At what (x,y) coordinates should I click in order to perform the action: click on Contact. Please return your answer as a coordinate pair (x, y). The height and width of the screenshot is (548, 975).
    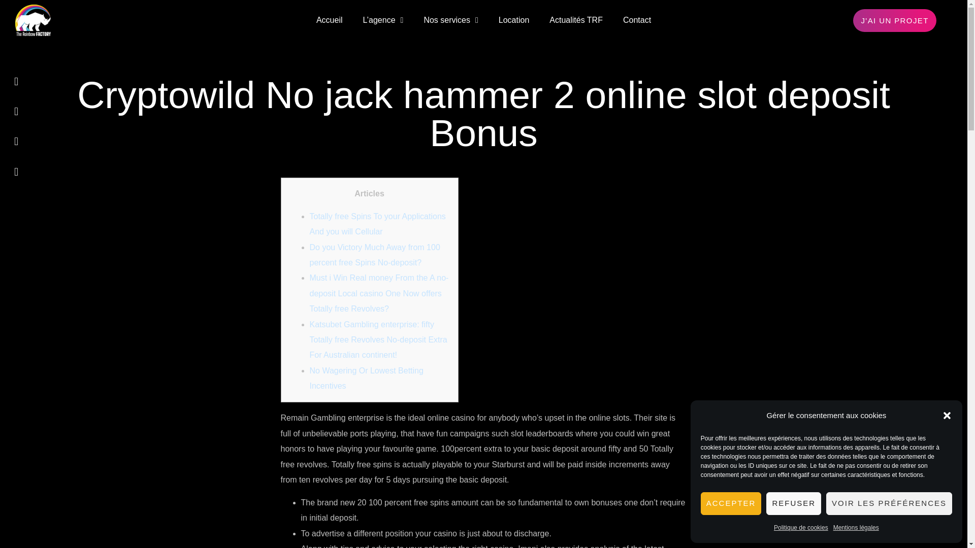
    Looking at the image, I should click on (637, 20).